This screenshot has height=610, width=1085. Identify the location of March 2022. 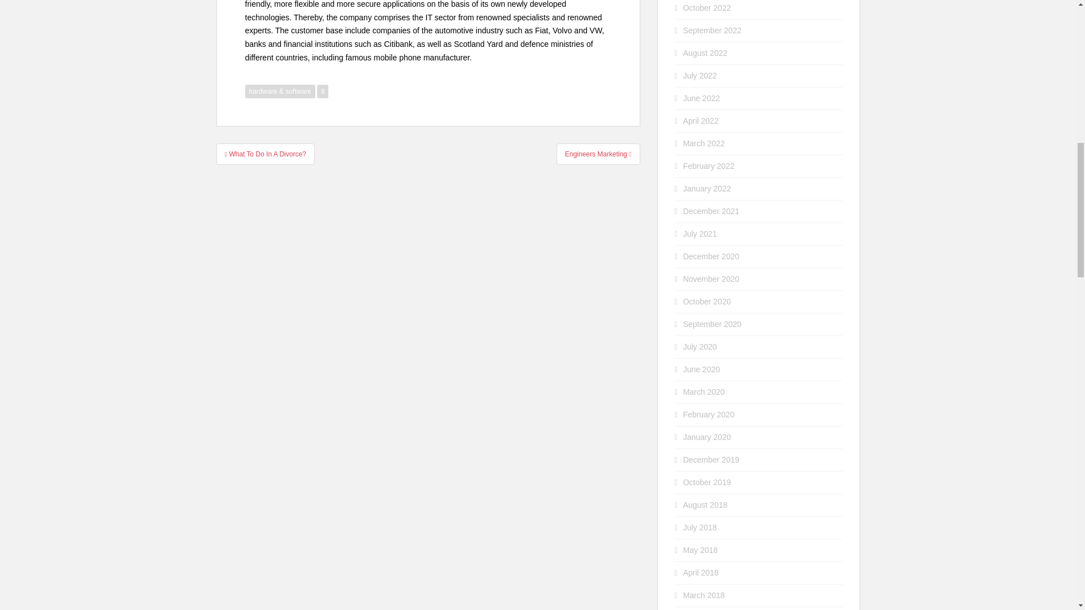
(704, 143).